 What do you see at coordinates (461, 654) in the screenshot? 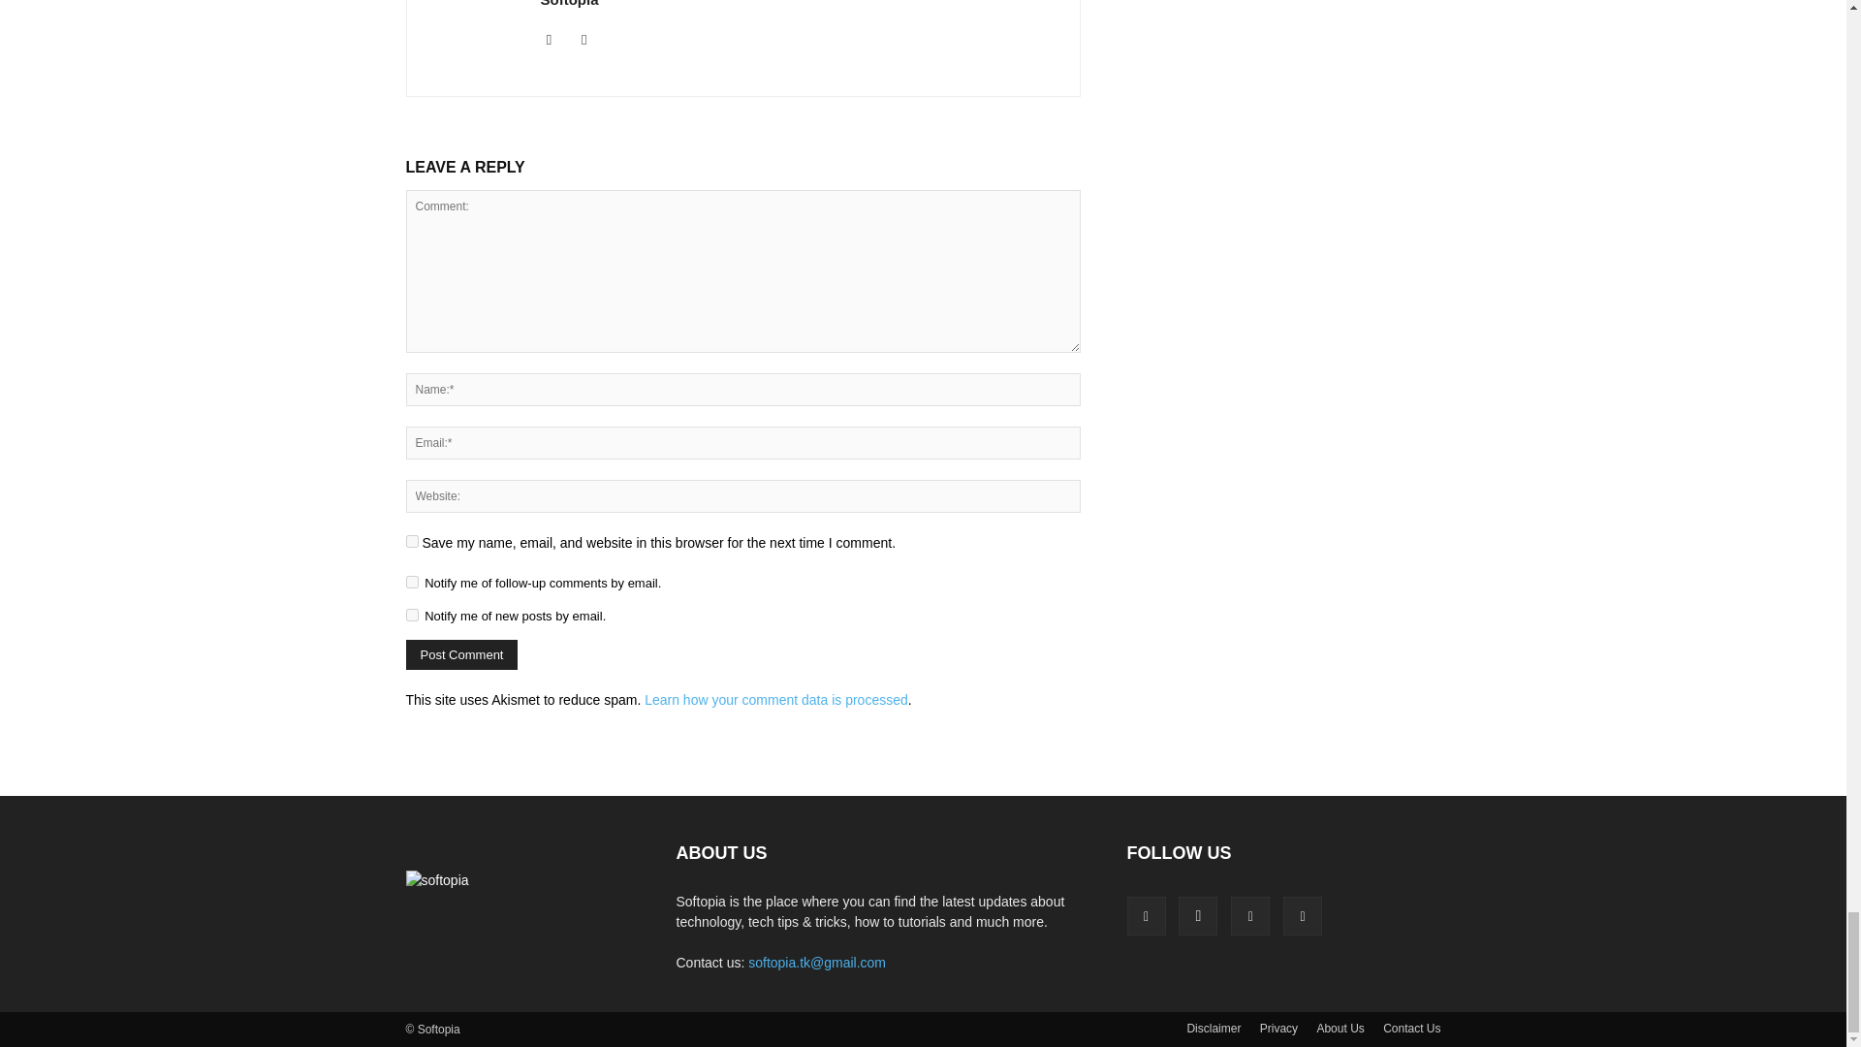
I see `Post Comment` at bounding box center [461, 654].